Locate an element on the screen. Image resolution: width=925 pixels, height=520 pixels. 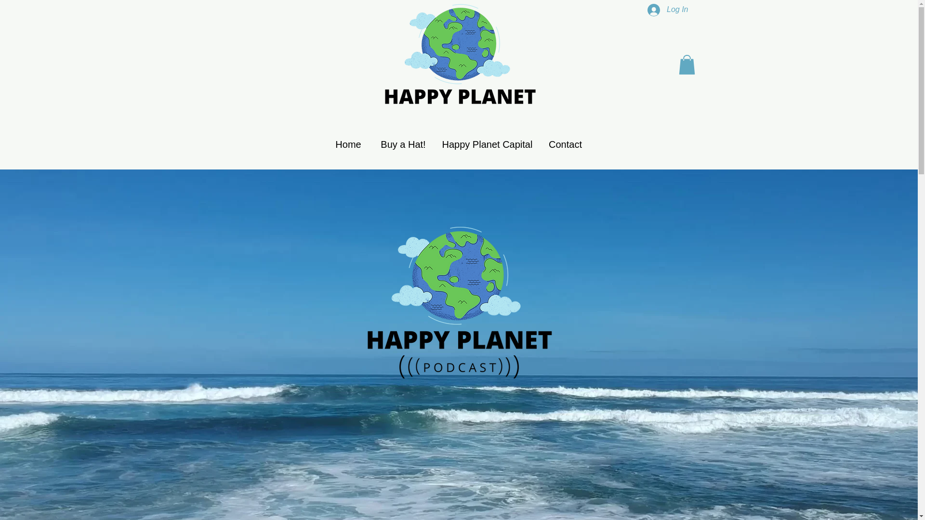
Log In is located at coordinates (668, 10).